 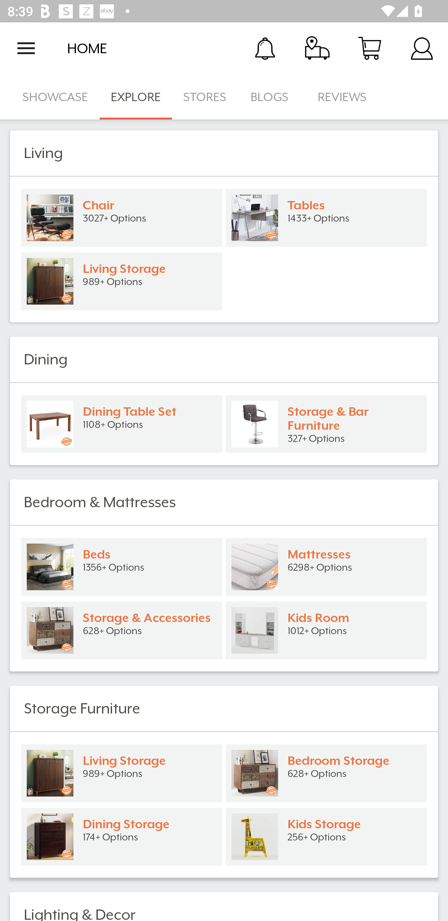 I want to click on Bedroom Storage 628+ Options, so click(x=326, y=773).